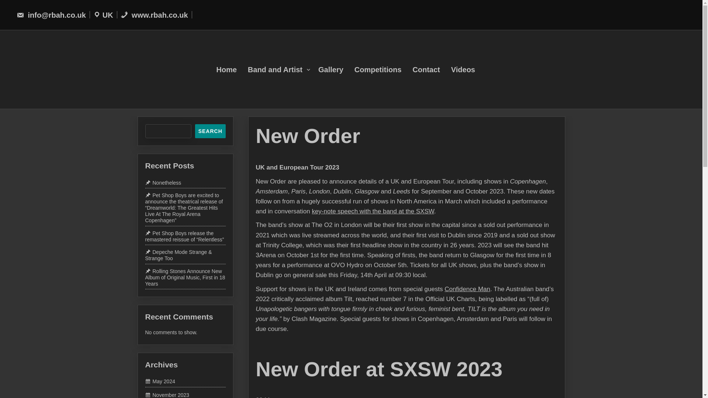 The image size is (708, 398). What do you see at coordinates (167, 395) in the screenshot?
I see `November 2023` at bounding box center [167, 395].